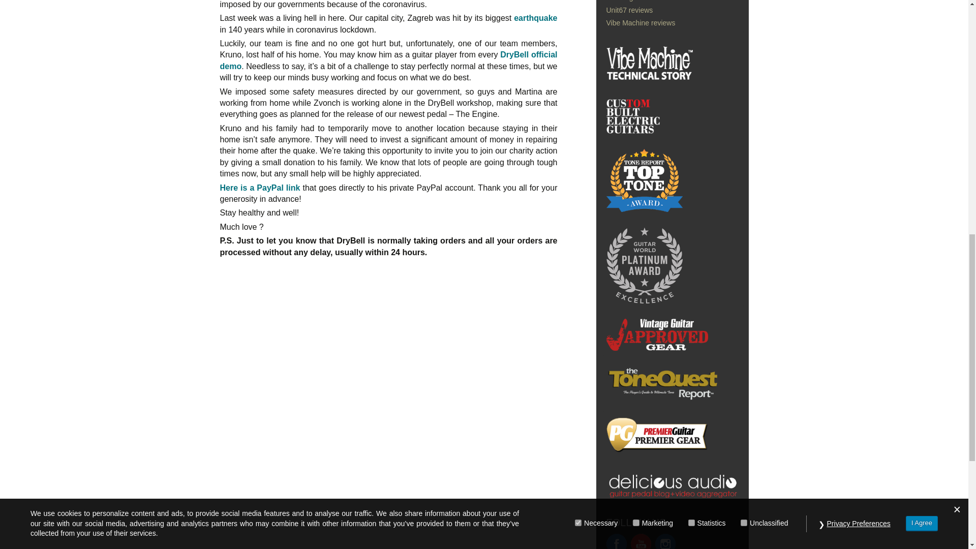 Image resolution: width=976 pixels, height=549 pixels. Describe the element at coordinates (259, 188) in the screenshot. I see `Here is a PayPal link` at that location.